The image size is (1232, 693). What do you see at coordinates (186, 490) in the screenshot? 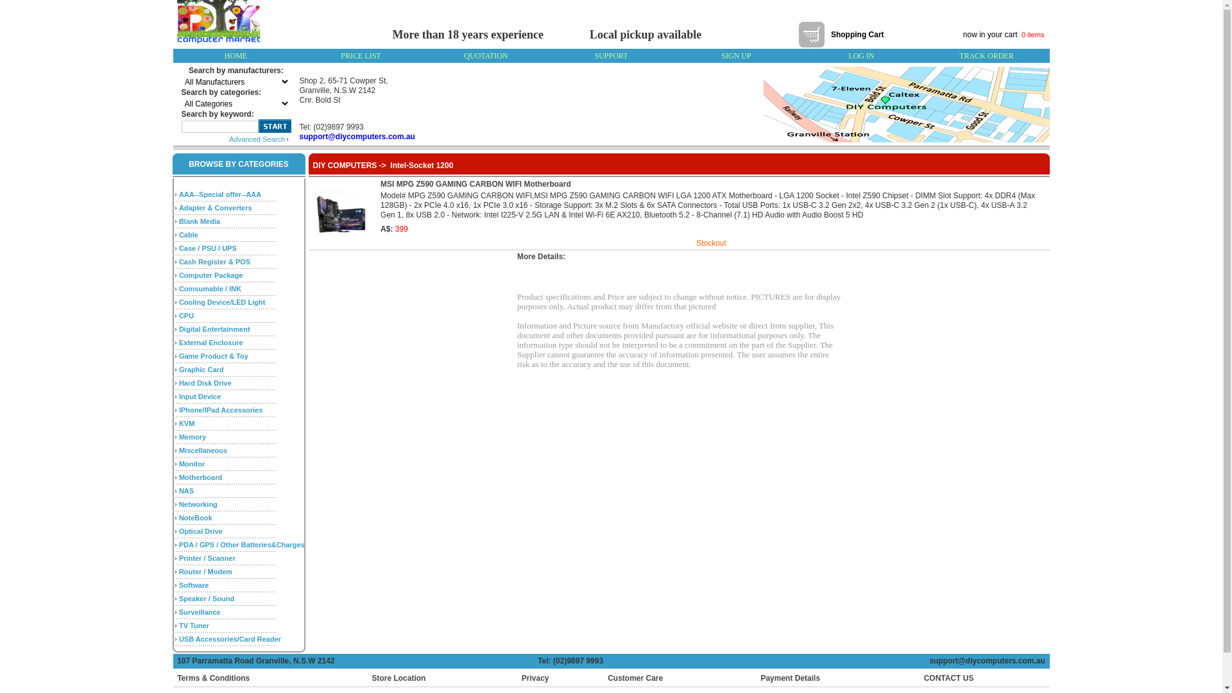
I see `NAS` at bounding box center [186, 490].